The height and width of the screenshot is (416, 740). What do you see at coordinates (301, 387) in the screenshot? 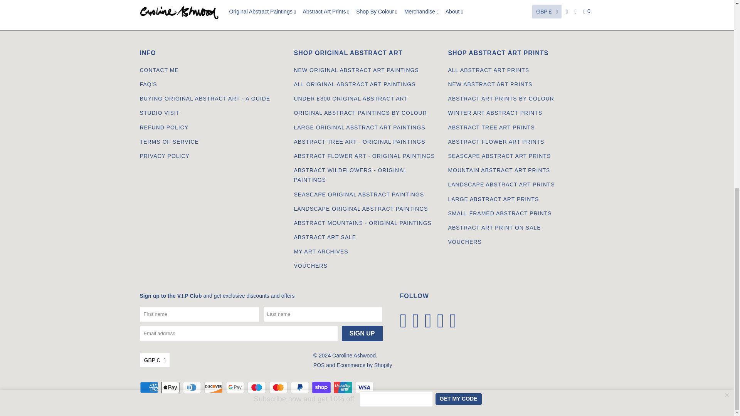
I see `PayPal` at bounding box center [301, 387].